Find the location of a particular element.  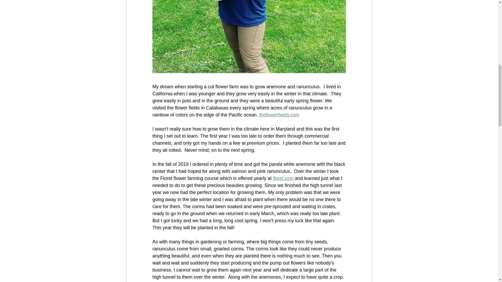

theflowerfields.com is located at coordinates (279, 115).